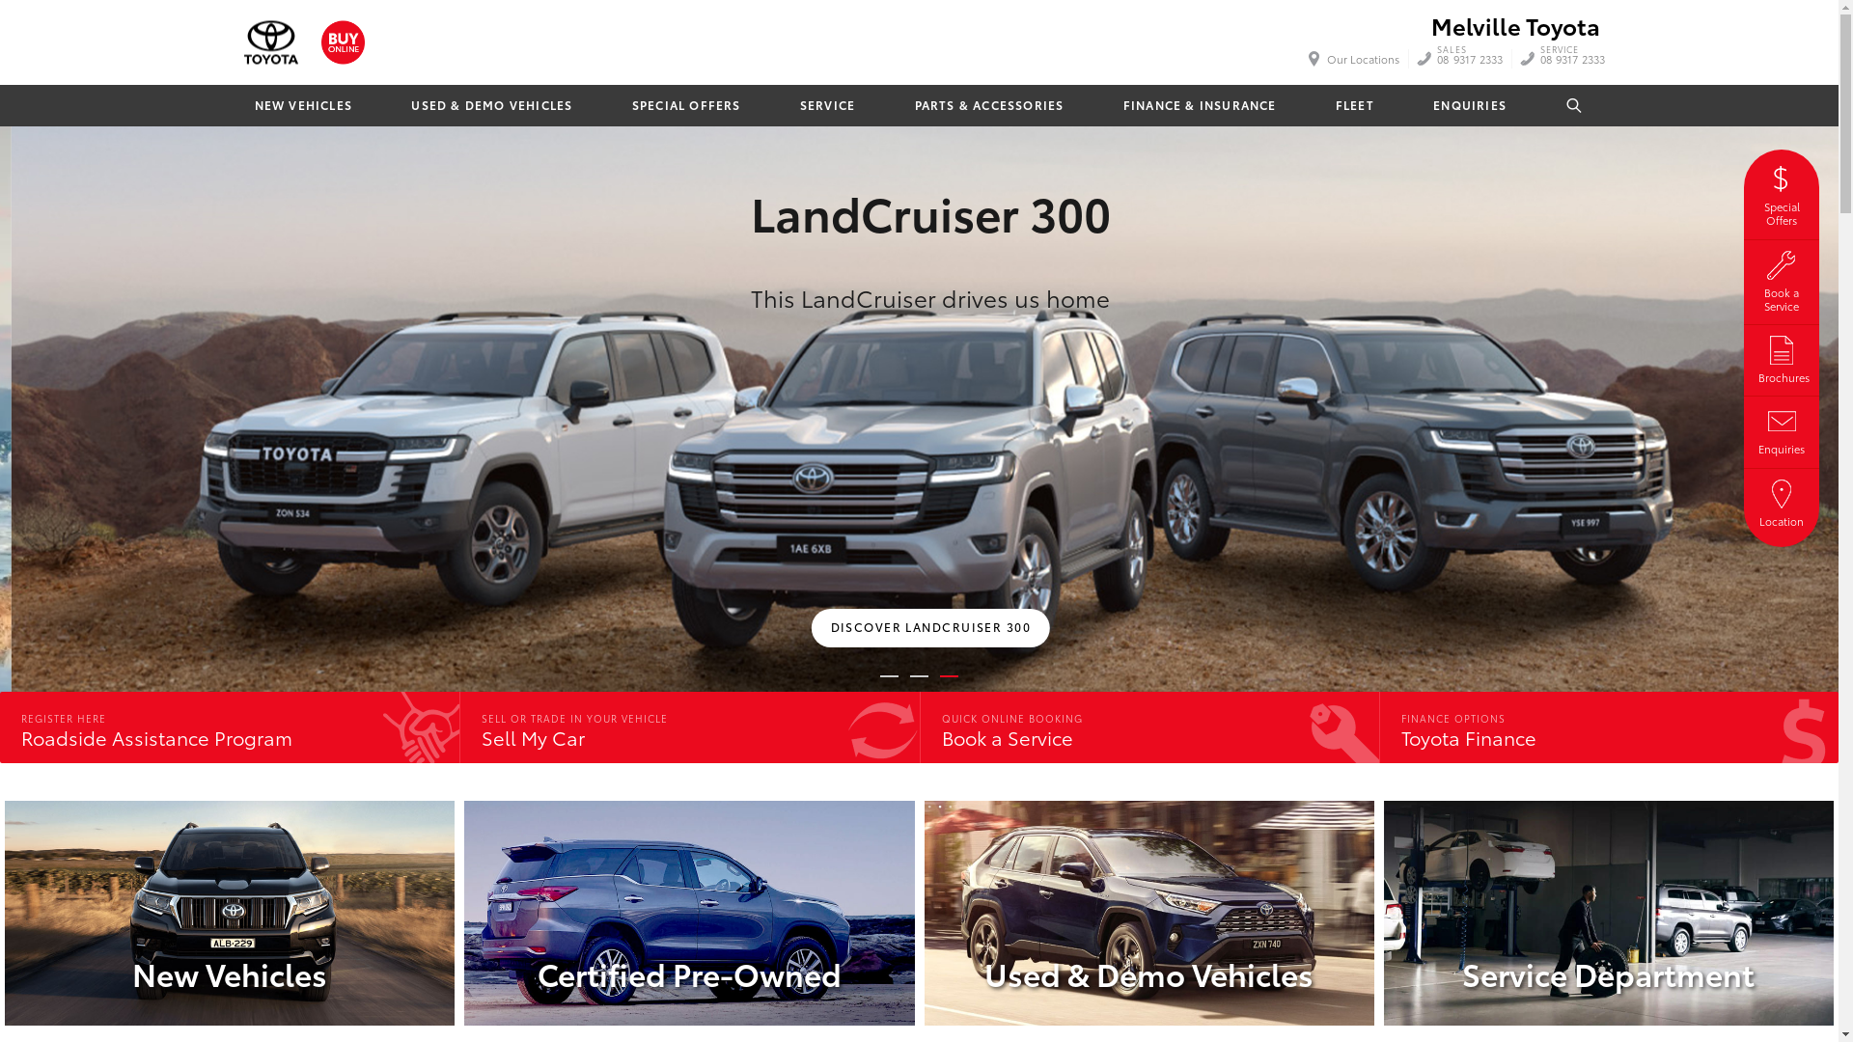 This screenshot has height=1042, width=1853. Describe the element at coordinates (1609, 727) in the screenshot. I see `FINANCE OPTIONS
Toyota Finance` at that location.